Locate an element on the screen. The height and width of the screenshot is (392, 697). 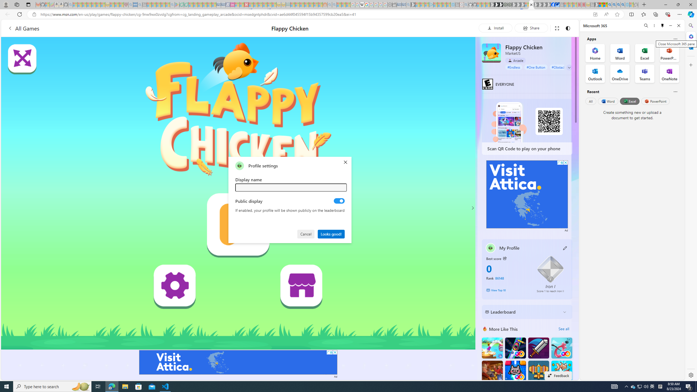
Word Office App is located at coordinates (620, 53).